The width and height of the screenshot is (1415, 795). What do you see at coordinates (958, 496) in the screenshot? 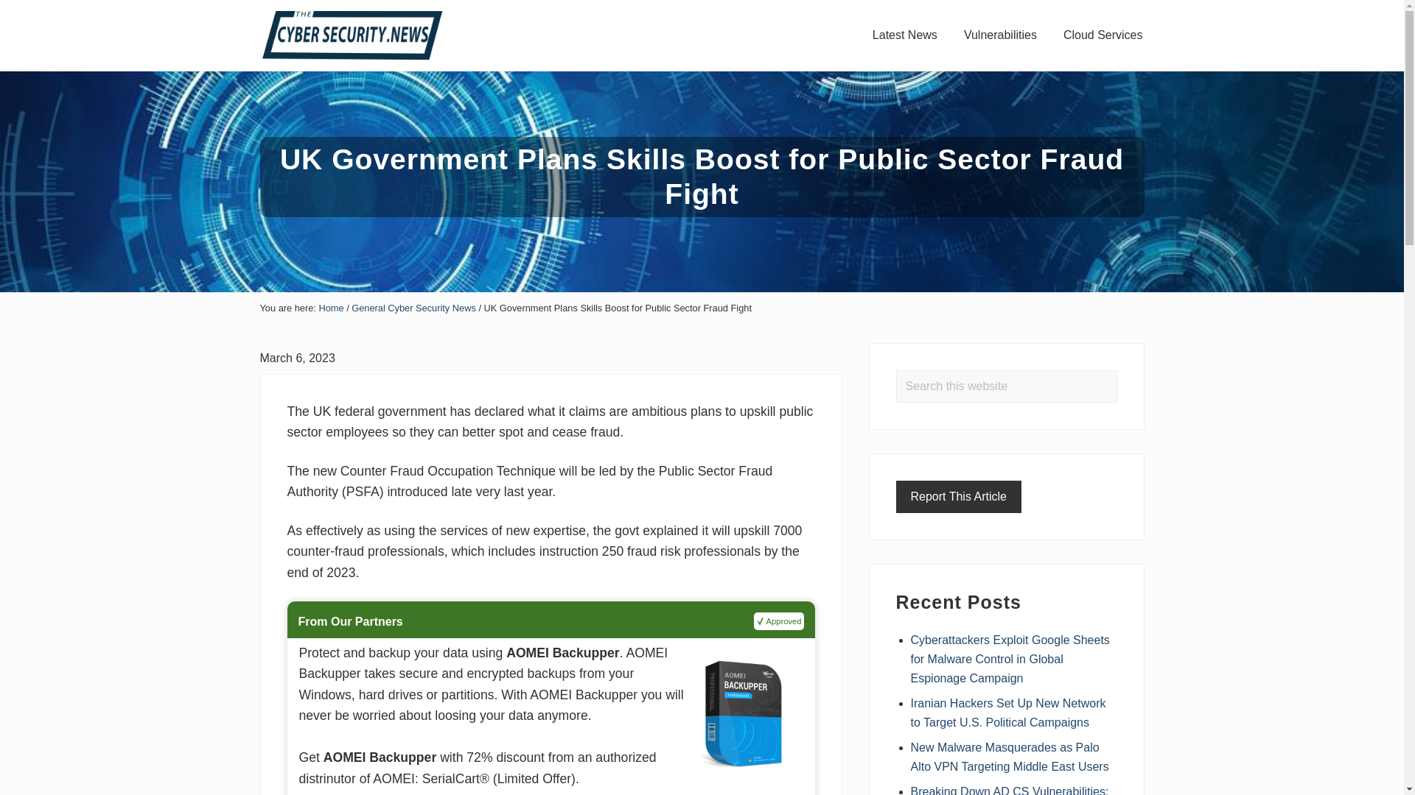
I see `Report This Article` at bounding box center [958, 496].